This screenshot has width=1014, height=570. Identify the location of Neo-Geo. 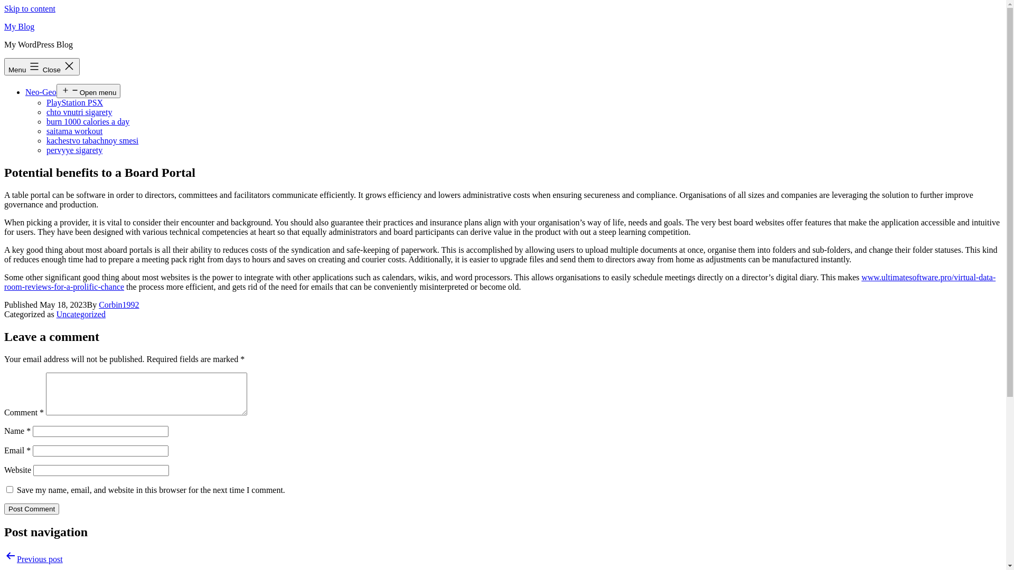
(41, 92).